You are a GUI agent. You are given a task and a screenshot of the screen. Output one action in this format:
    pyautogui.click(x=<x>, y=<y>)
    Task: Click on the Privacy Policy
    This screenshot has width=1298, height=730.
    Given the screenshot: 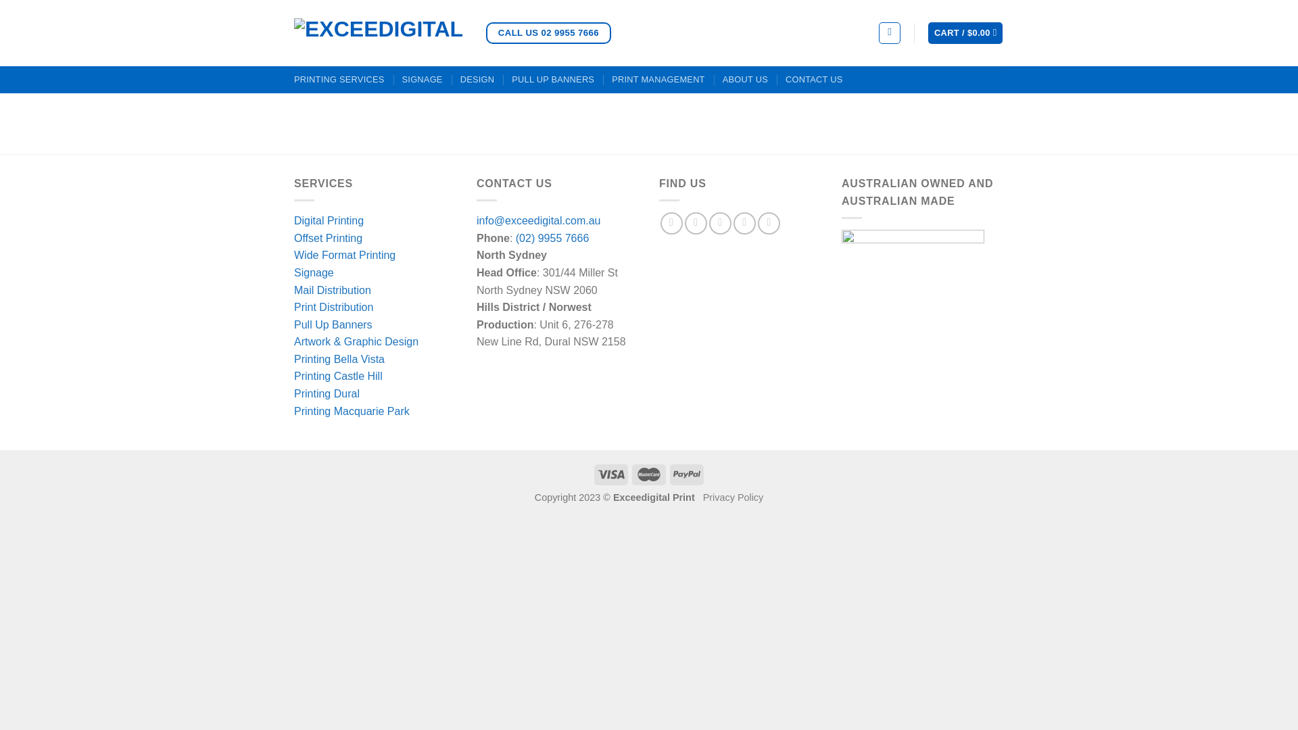 What is the action you would take?
    pyautogui.click(x=734, y=497)
    